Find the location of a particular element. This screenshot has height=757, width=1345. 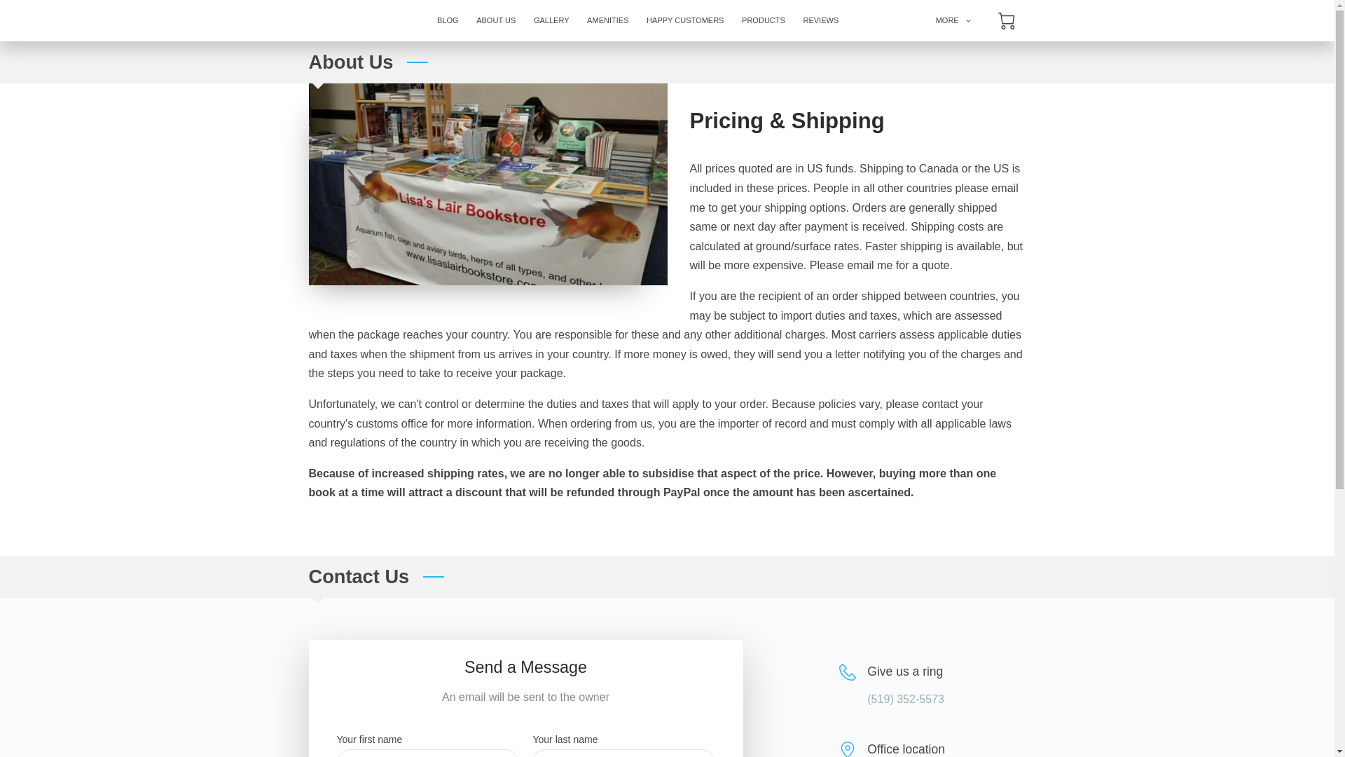

ABOUT US is located at coordinates (495, 21).